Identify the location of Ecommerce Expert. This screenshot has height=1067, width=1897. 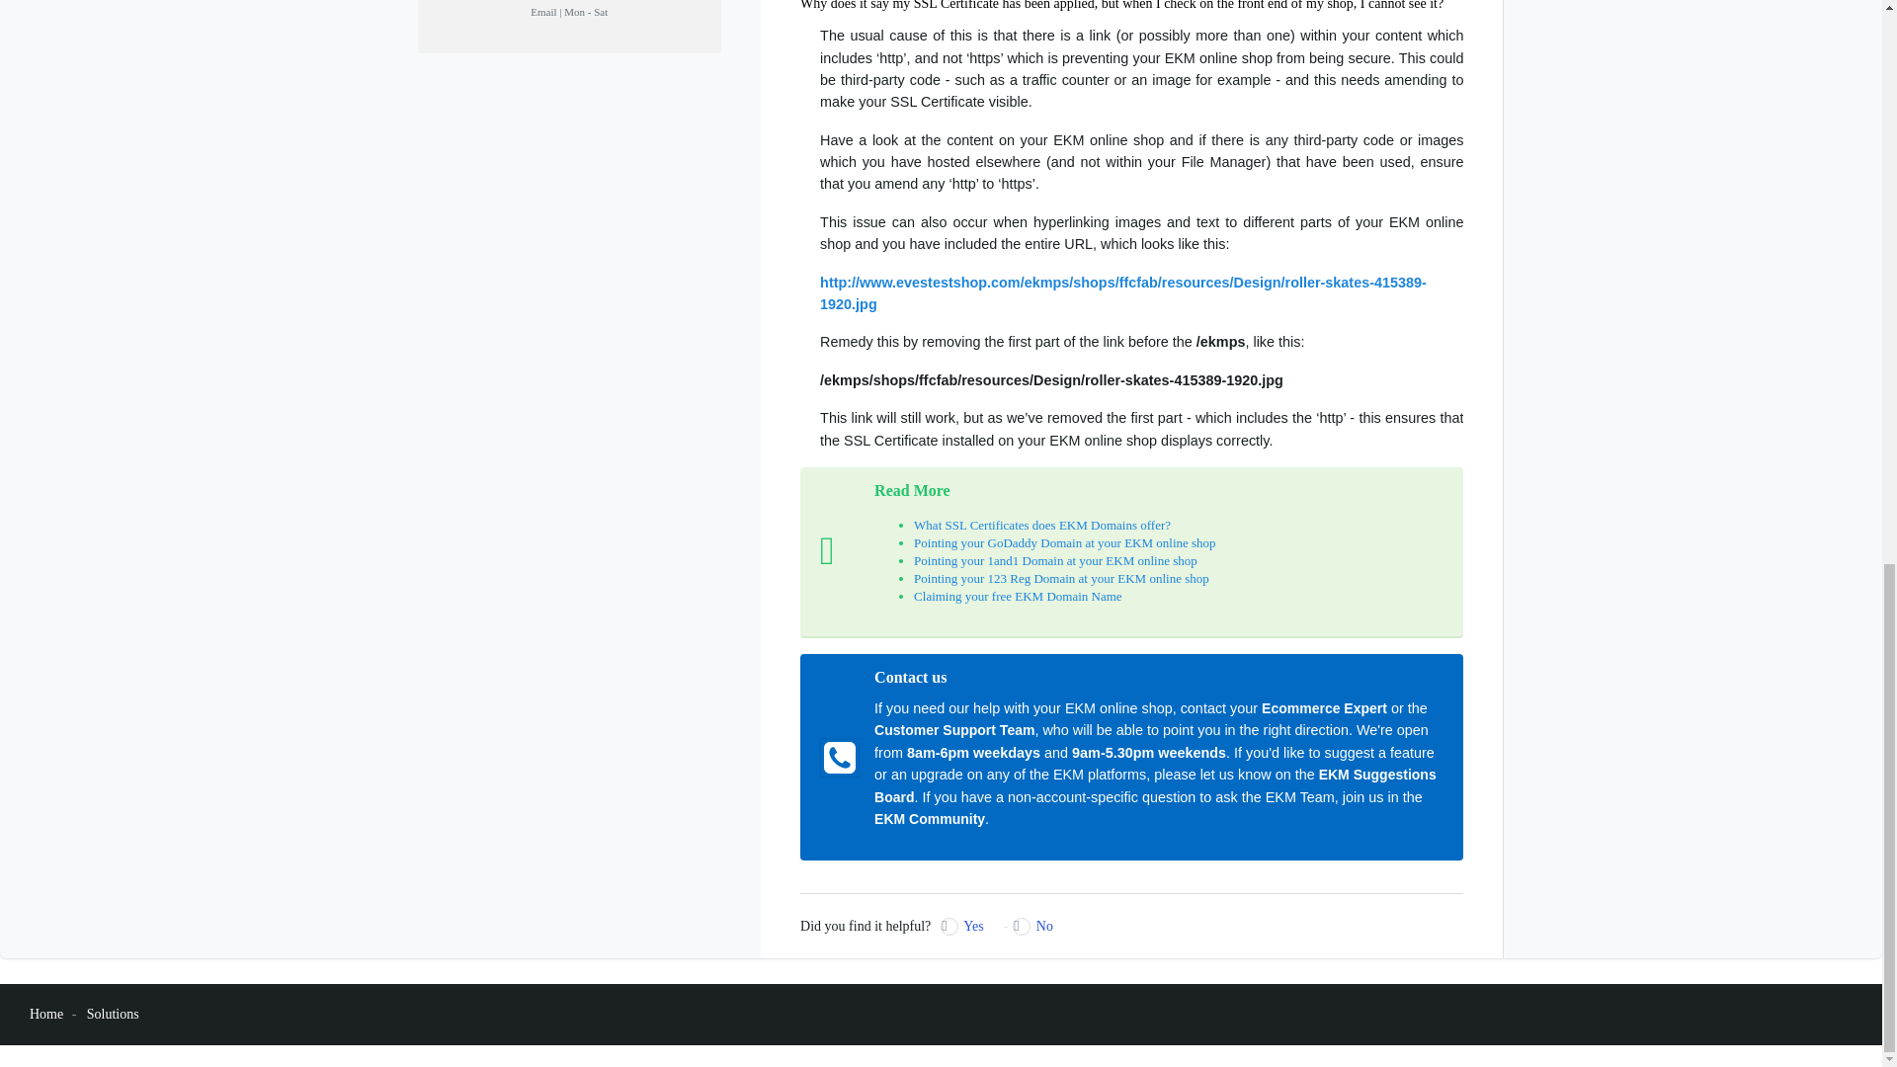
(1324, 707).